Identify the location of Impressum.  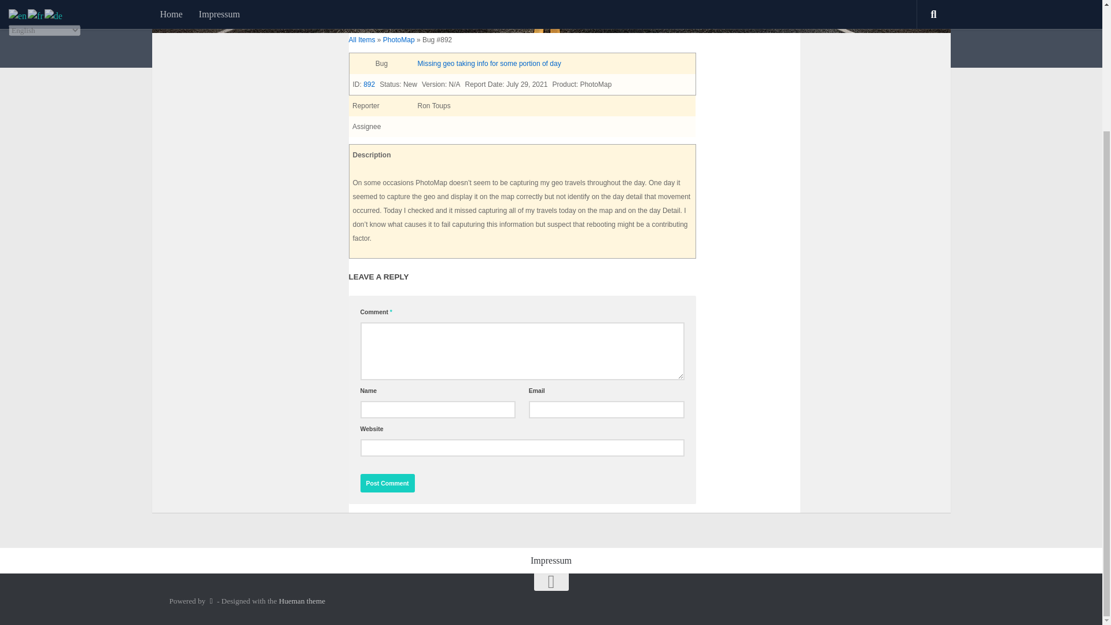
(551, 561).